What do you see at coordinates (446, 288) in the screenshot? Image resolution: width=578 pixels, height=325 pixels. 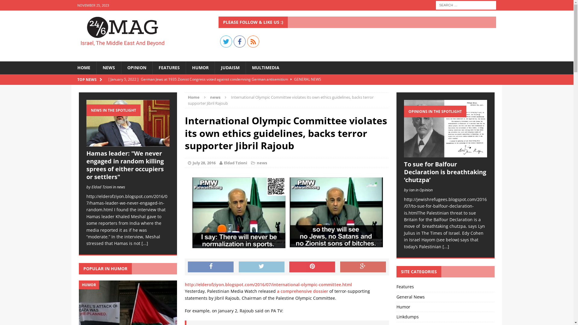 I see `Features` at bounding box center [446, 288].